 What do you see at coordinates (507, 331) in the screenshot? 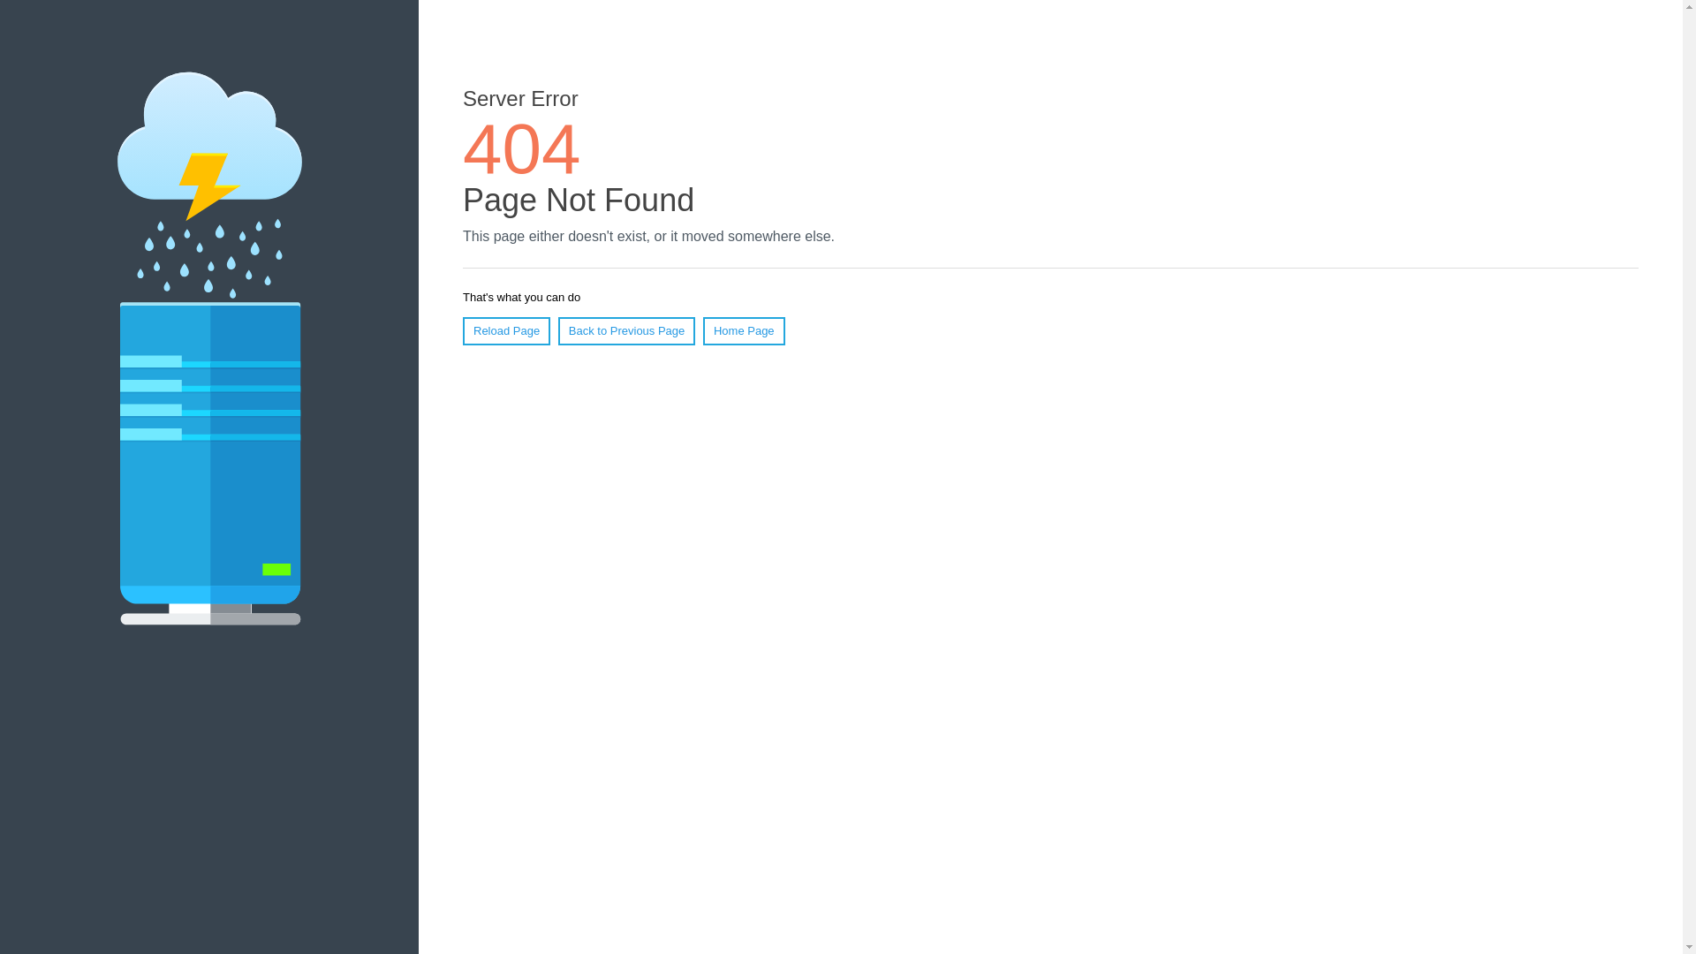
I see `Reload Page` at bounding box center [507, 331].